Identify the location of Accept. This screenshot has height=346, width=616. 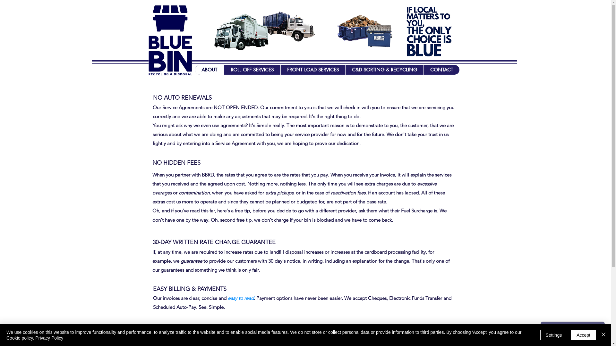
(583, 335).